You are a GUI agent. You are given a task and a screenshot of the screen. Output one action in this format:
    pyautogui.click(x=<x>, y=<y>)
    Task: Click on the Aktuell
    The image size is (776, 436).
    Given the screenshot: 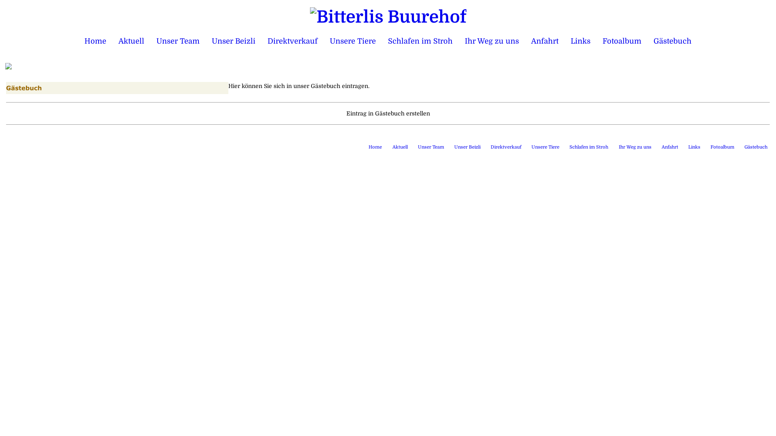 What is the action you would take?
    pyautogui.click(x=400, y=147)
    